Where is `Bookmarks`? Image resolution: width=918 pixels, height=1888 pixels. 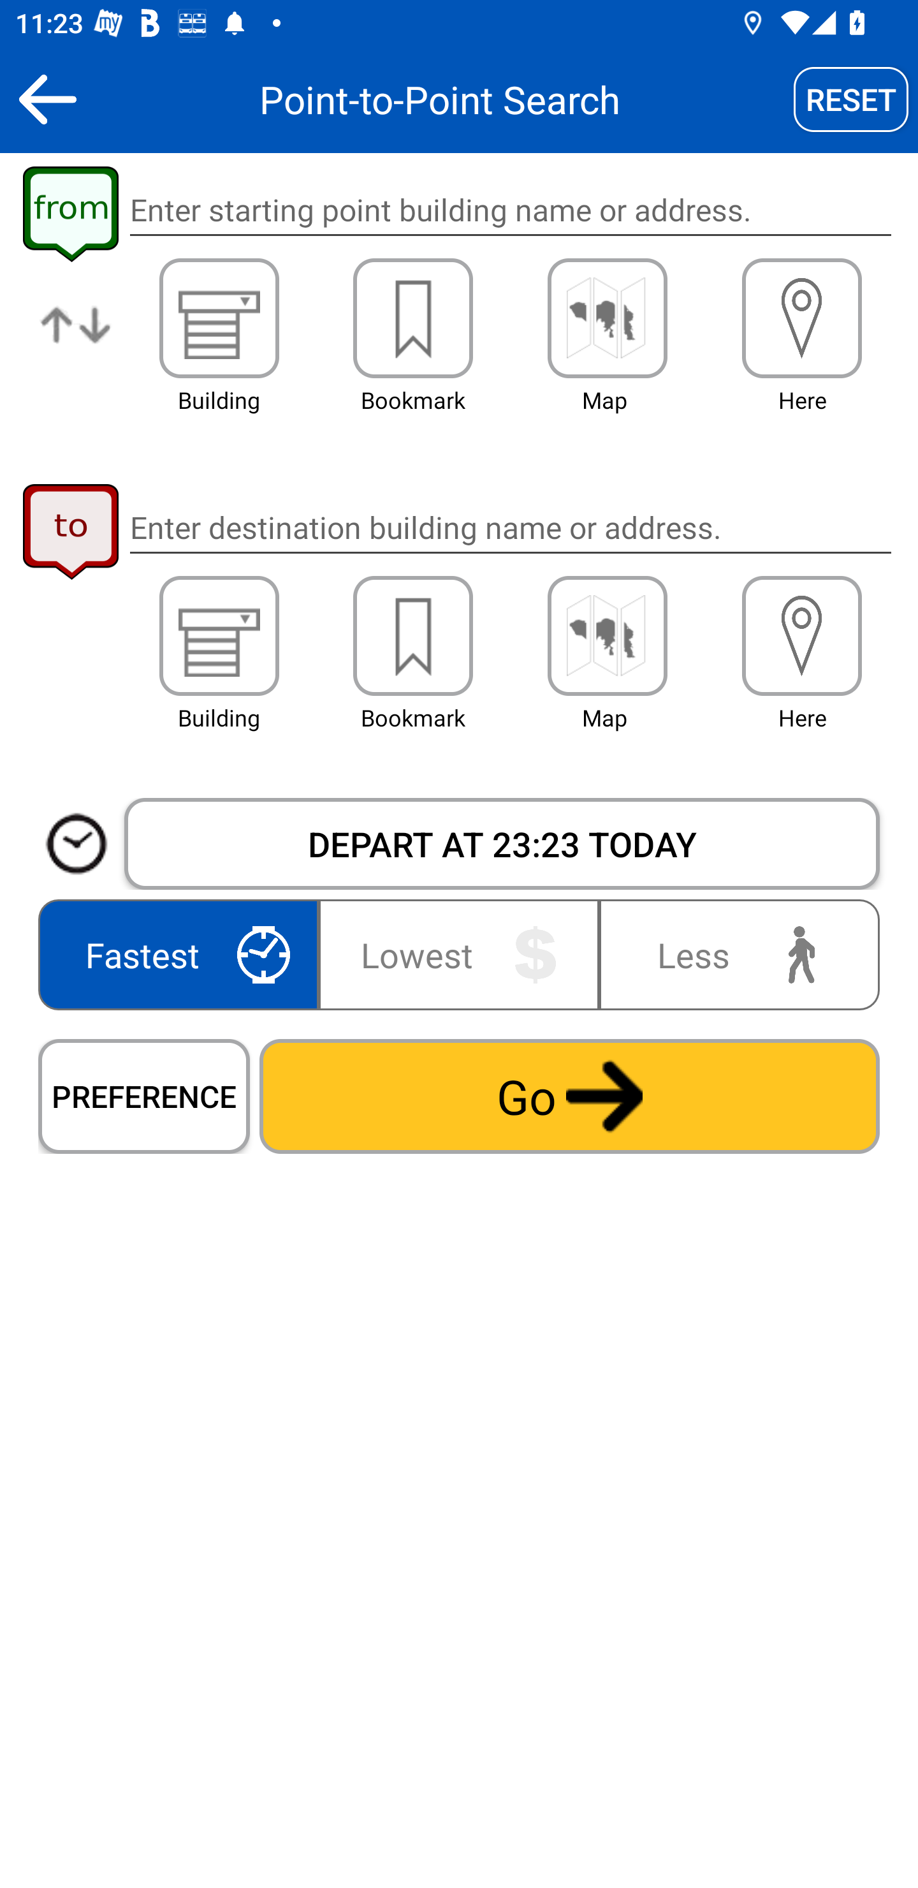 Bookmarks is located at coordinates (413, 318).